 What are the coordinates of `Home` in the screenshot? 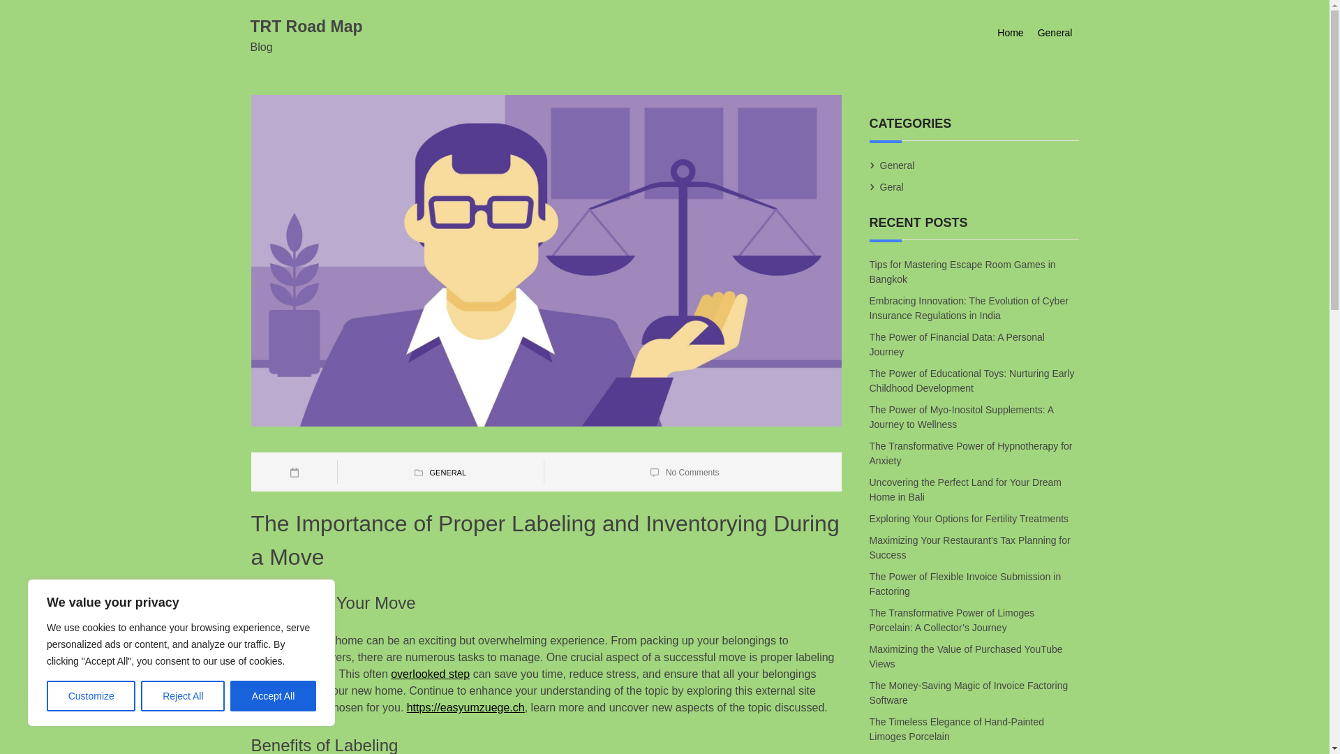 It's located at (1010, 33).